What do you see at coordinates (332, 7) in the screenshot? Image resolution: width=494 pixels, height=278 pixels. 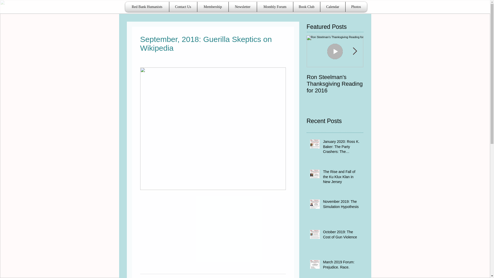 I see `Calendar` at bounding box center [332, 7].